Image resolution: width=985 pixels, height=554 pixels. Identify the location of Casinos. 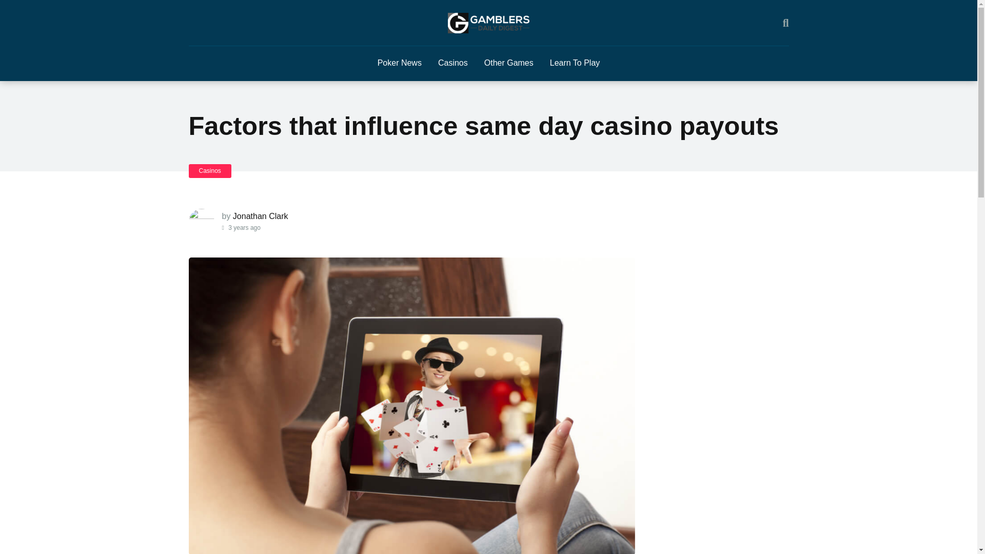
(452, 63).